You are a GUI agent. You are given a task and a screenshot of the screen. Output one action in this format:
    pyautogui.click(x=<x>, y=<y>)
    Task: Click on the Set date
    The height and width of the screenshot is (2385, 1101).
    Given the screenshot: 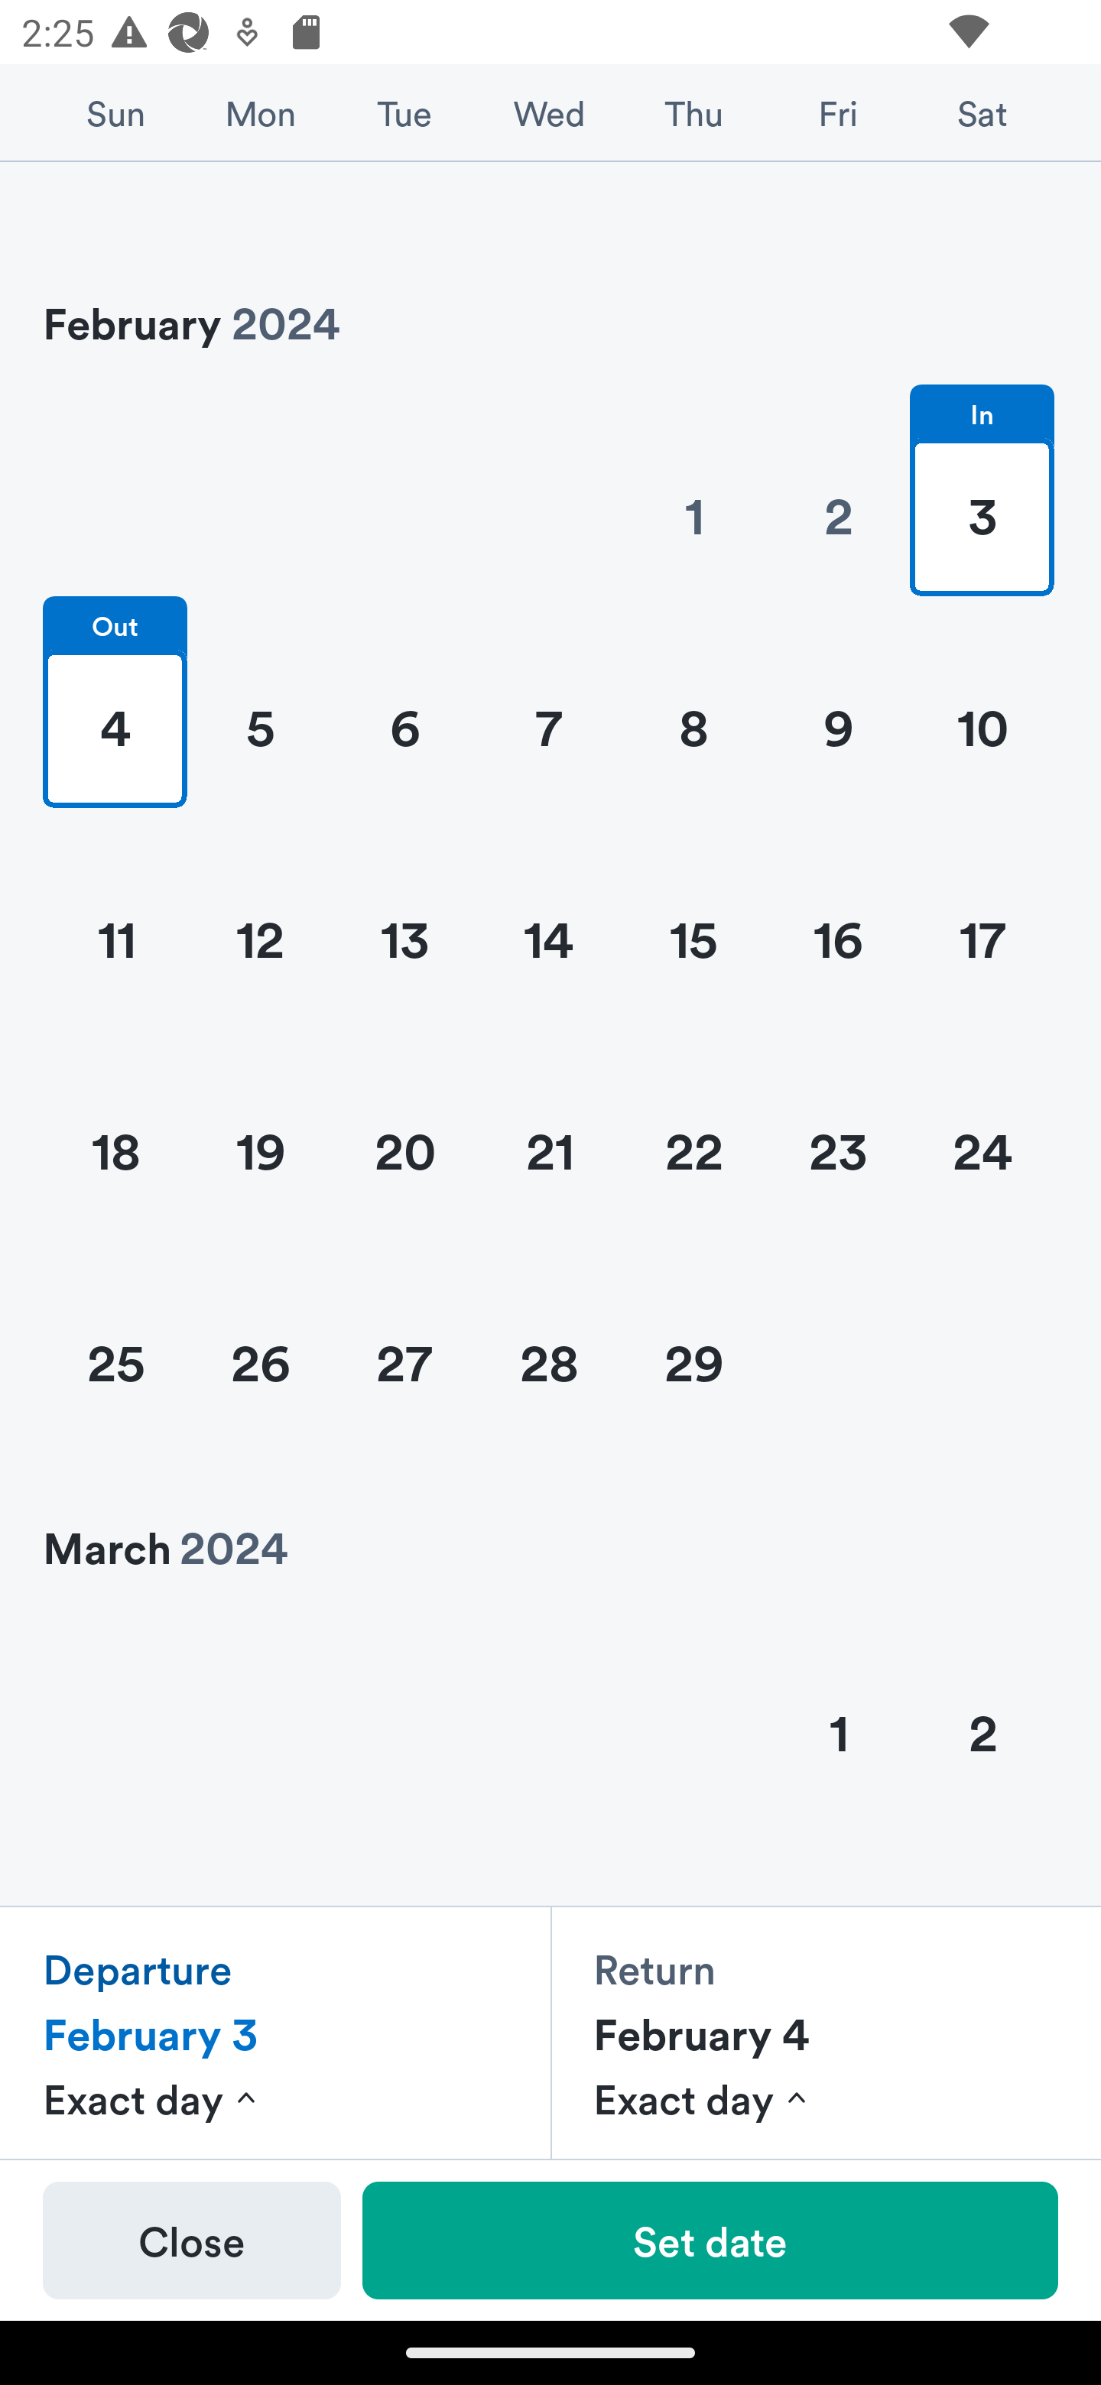 What is the action you would take?
    pyautogui.click(x=710, y=2240)
    